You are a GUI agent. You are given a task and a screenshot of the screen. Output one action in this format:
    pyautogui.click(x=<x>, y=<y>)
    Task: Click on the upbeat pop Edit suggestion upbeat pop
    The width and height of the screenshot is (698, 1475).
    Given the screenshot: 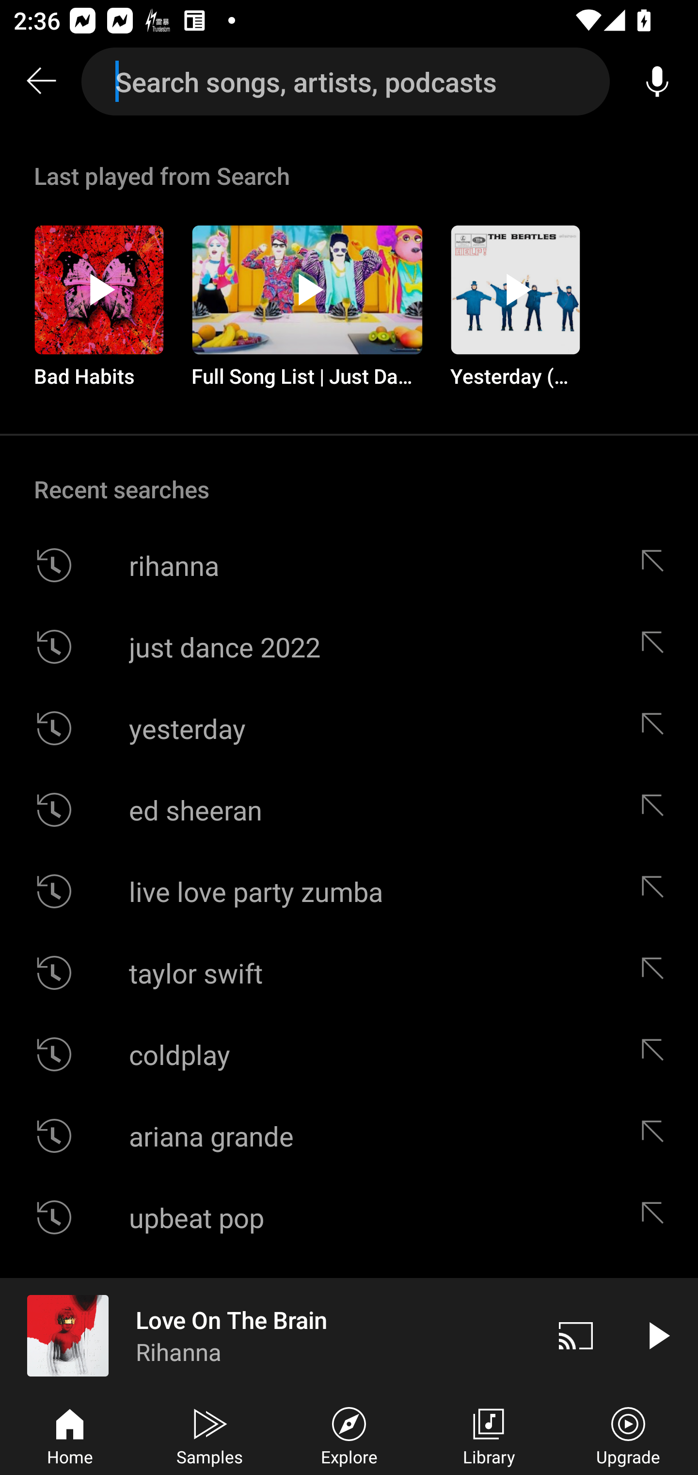 What is the action you would take?
    pyautogui.click(x=349, y=1217)
    